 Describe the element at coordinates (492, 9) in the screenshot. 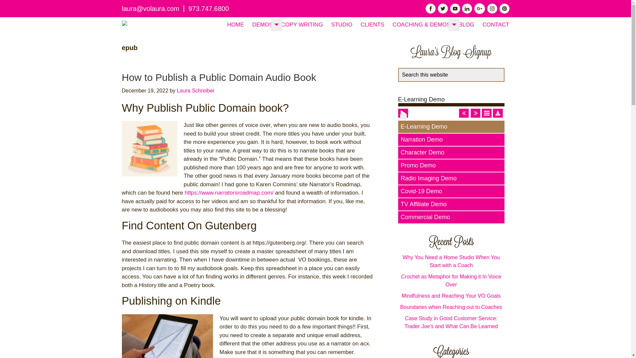

I see `Instagram` at that location.